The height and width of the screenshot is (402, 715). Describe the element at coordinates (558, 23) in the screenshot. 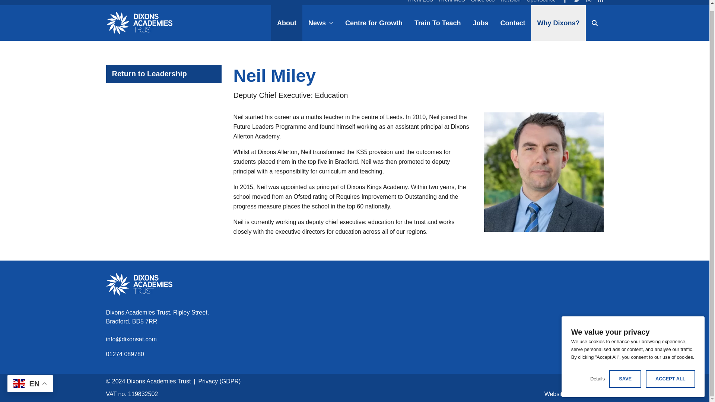

I see `Why Dixons?` at that location.